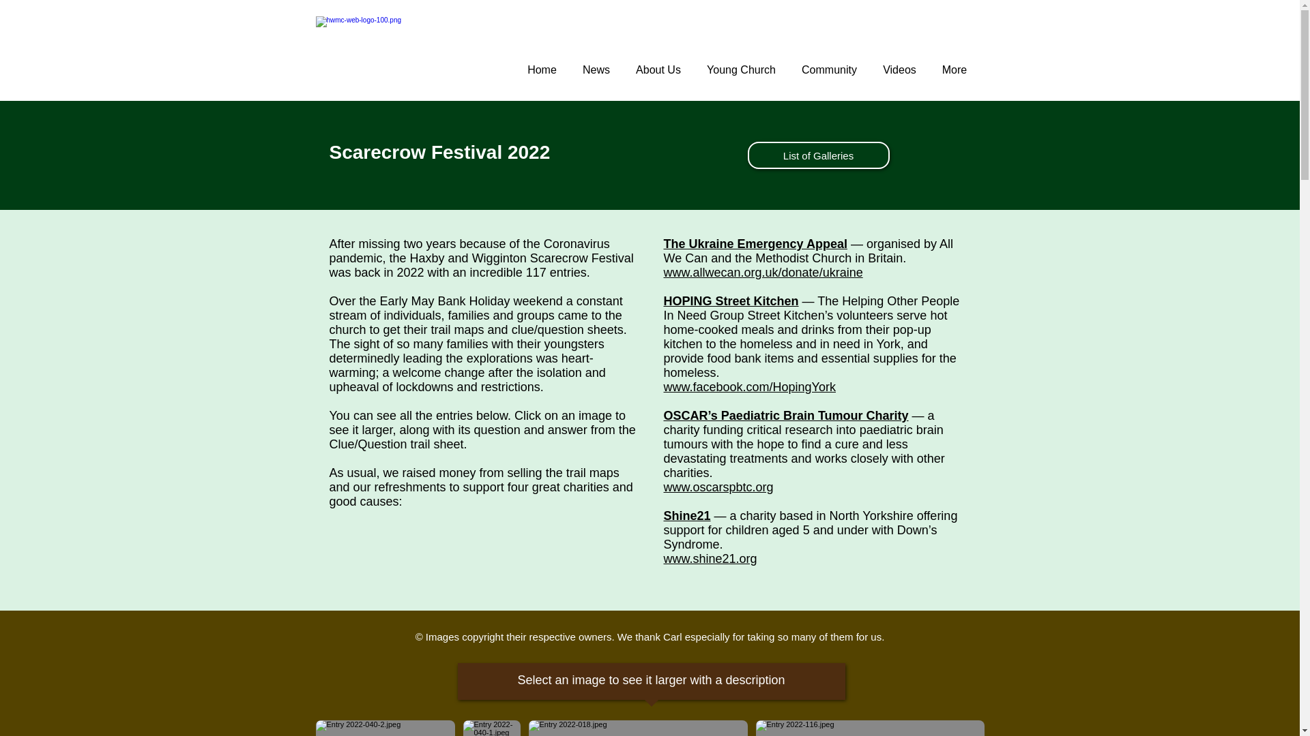 The width and height of the screenshot is (1310, 736). Describe the element at coordinates (828, 70) in the screenshot. I see `Community` at that location.